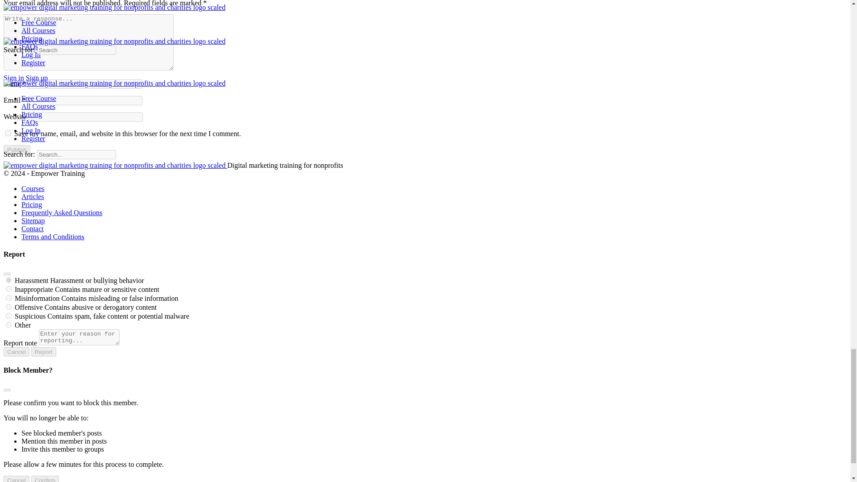 Image resolution: width=857 pixels, height=482 pixels. Describe the element at coordinates (17, 150) in the screenshot. I see `Publish` at that location.